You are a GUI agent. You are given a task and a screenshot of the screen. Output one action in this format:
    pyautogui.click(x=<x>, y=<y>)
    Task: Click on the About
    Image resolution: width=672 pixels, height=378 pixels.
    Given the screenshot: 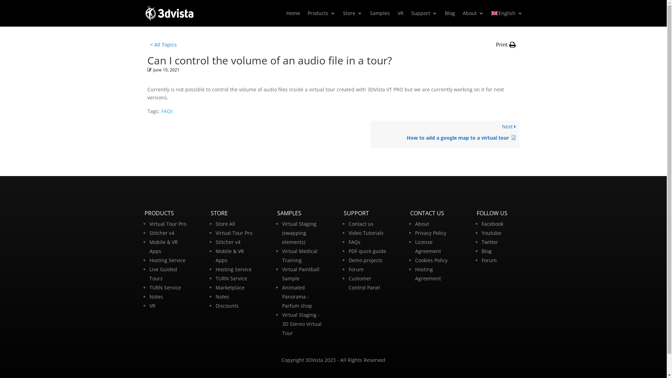 What is the action you would take?
    pyautogui.click(x=473, y=13)
    